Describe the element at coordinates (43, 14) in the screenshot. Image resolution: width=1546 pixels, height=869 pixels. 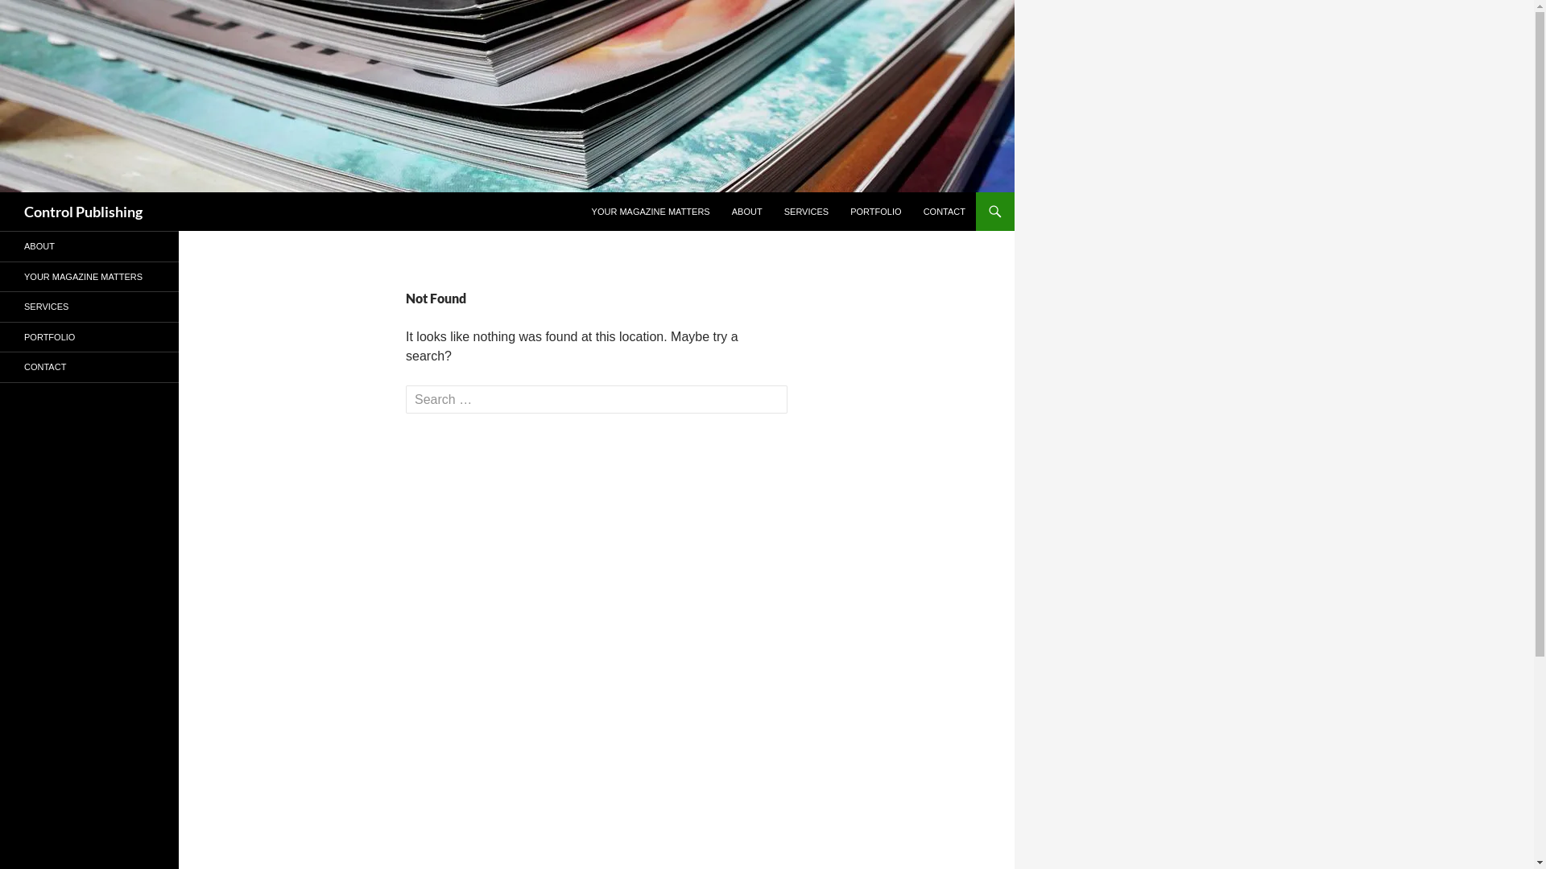
I see `Search` at that location.